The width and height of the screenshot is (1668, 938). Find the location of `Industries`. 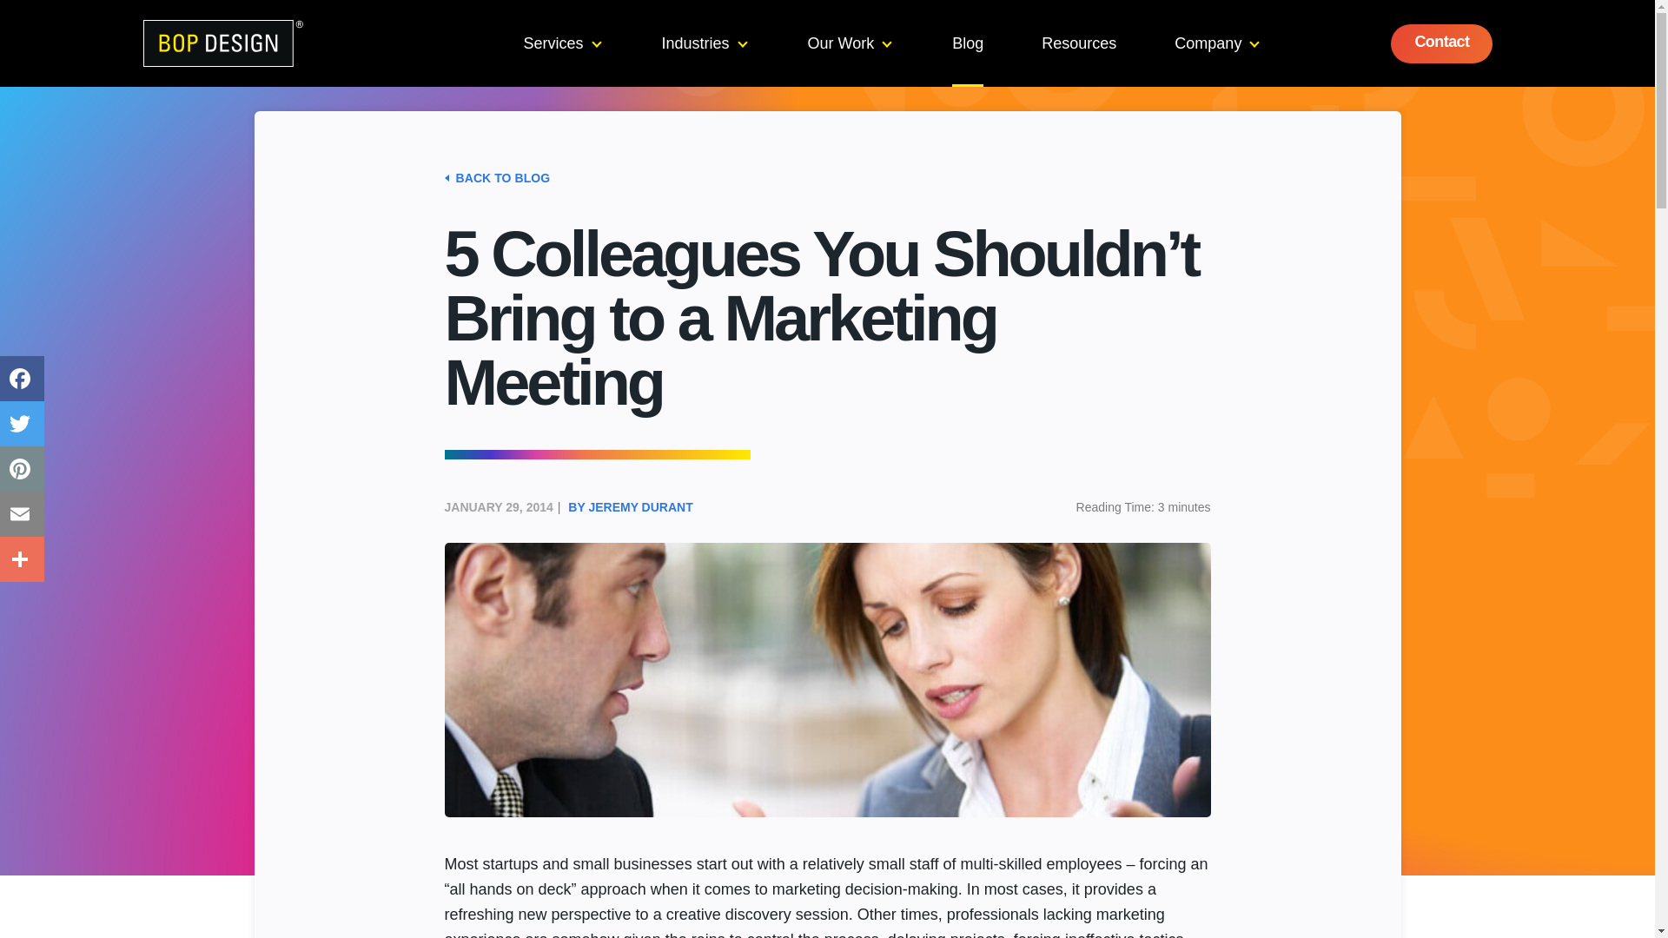

Industries is located at coordinates (705, 43).